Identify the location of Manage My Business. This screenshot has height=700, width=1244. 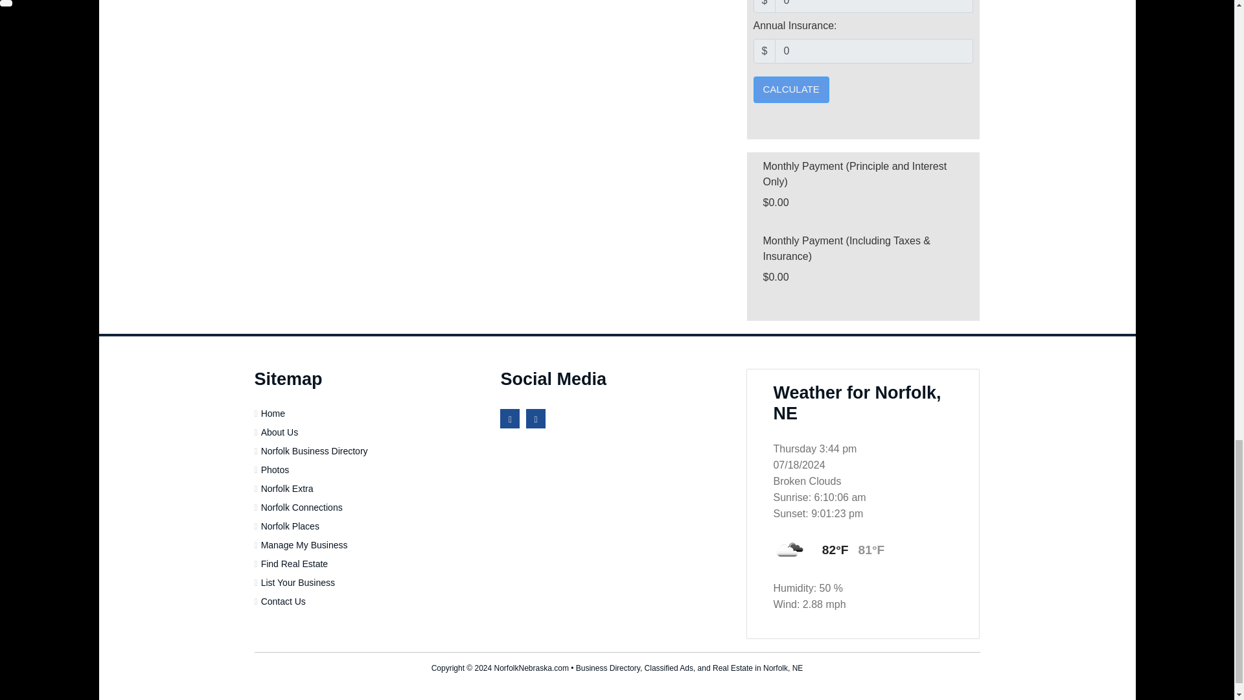
(303, 544).